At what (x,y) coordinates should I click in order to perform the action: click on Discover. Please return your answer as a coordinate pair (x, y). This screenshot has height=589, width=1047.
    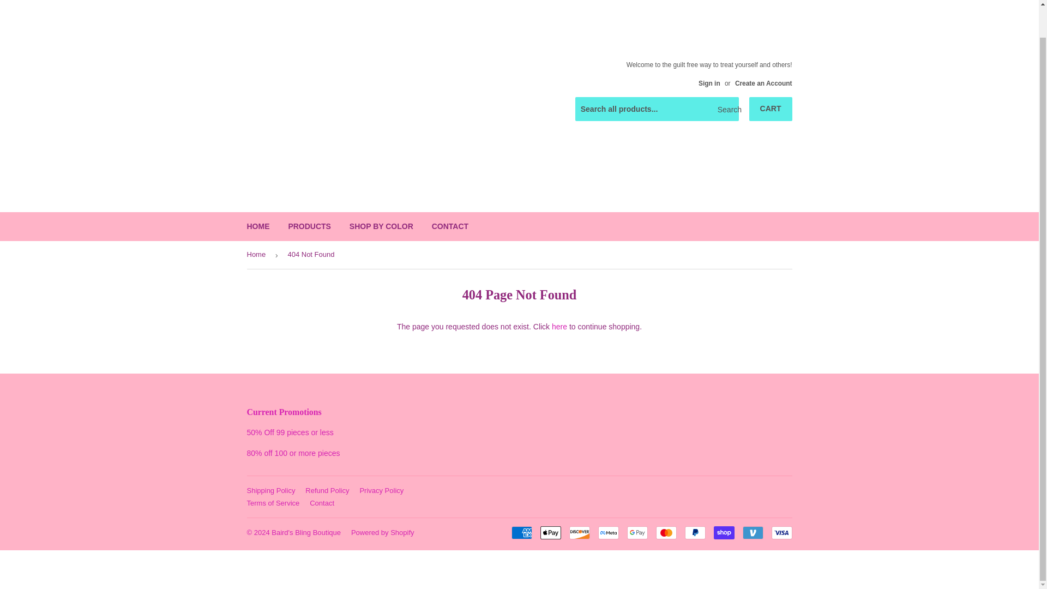
    Looking at the image, I should click on (580, 533).